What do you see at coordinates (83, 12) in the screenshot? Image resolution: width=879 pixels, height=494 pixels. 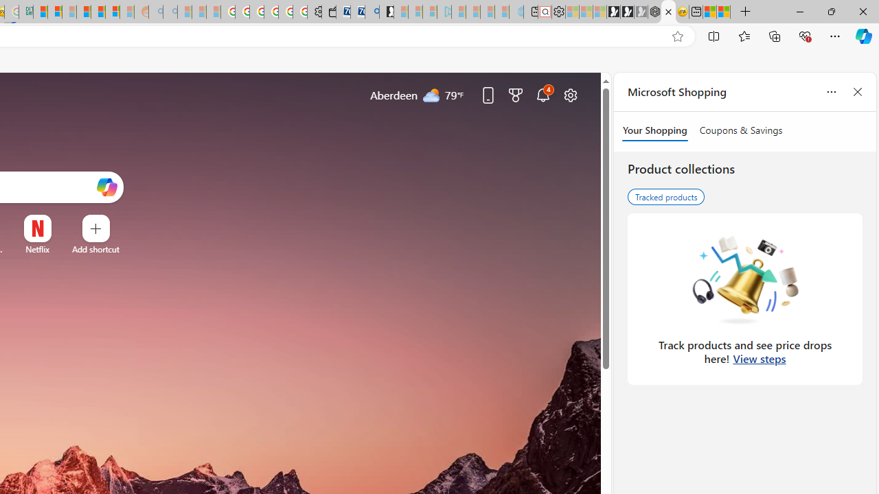 I see `Expert Portfolios` at bounding box center [83, 12].